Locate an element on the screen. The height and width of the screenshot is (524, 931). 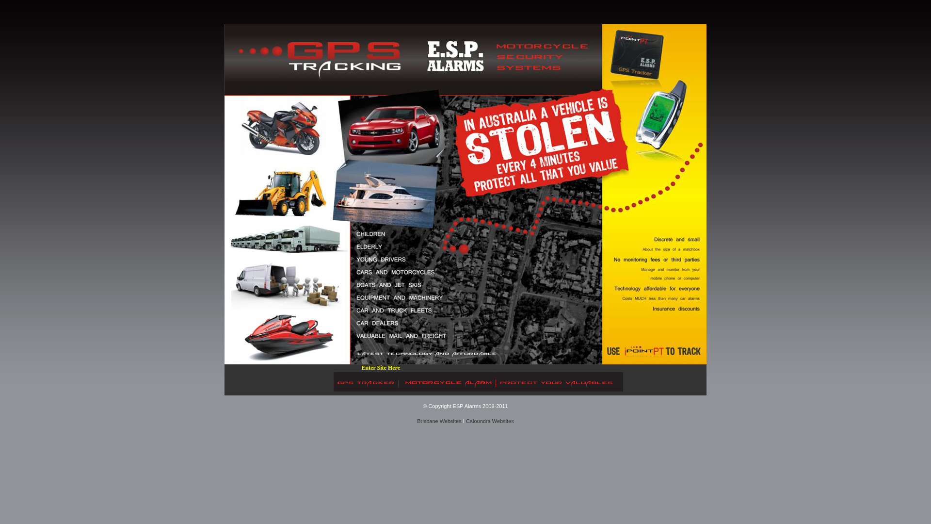
Brisbane Websites is located at coordinates (439, 421).